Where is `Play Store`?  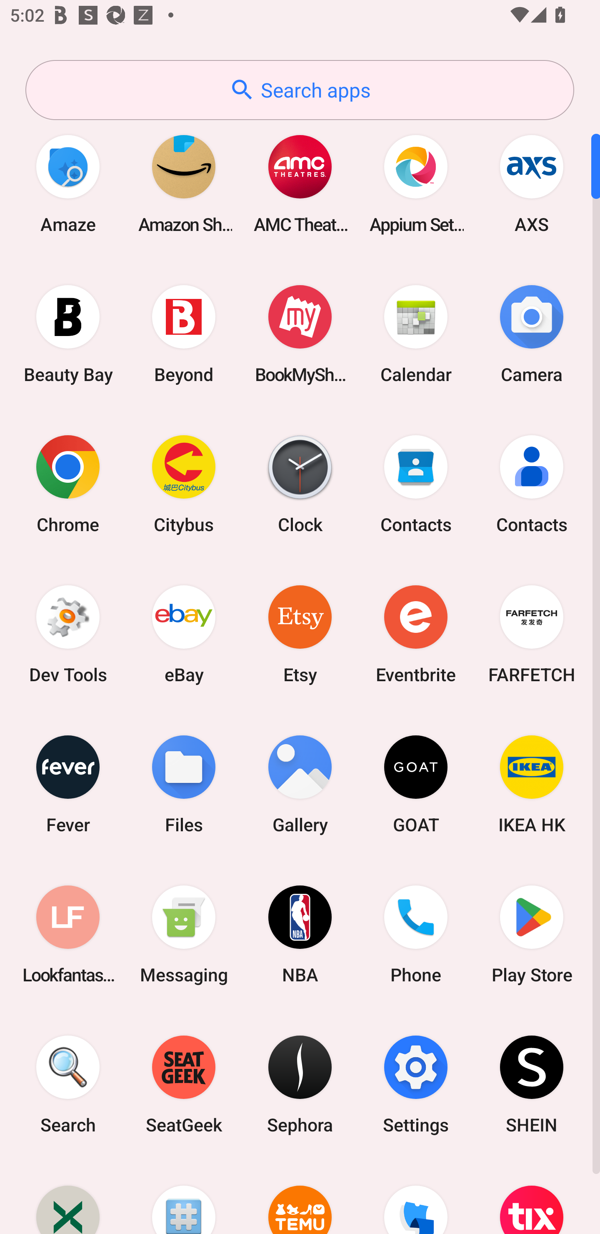
Play Store is located at coordinates (532, 934).